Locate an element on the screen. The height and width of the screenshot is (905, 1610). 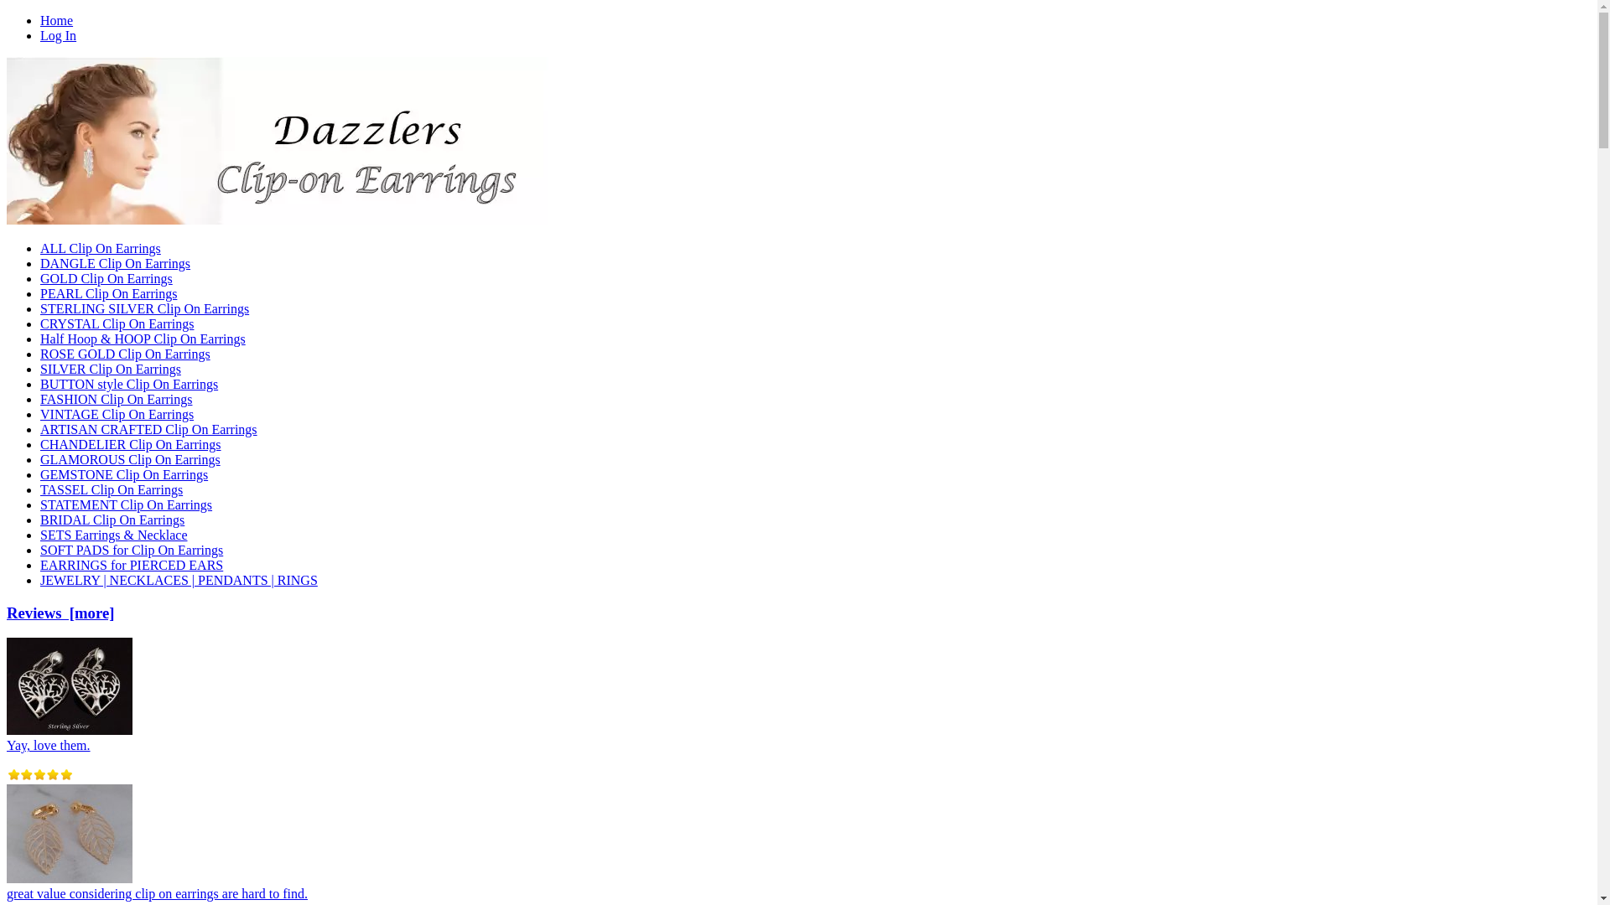
VINTAGE Clip On Earrings is located at coordinates (117, 414).